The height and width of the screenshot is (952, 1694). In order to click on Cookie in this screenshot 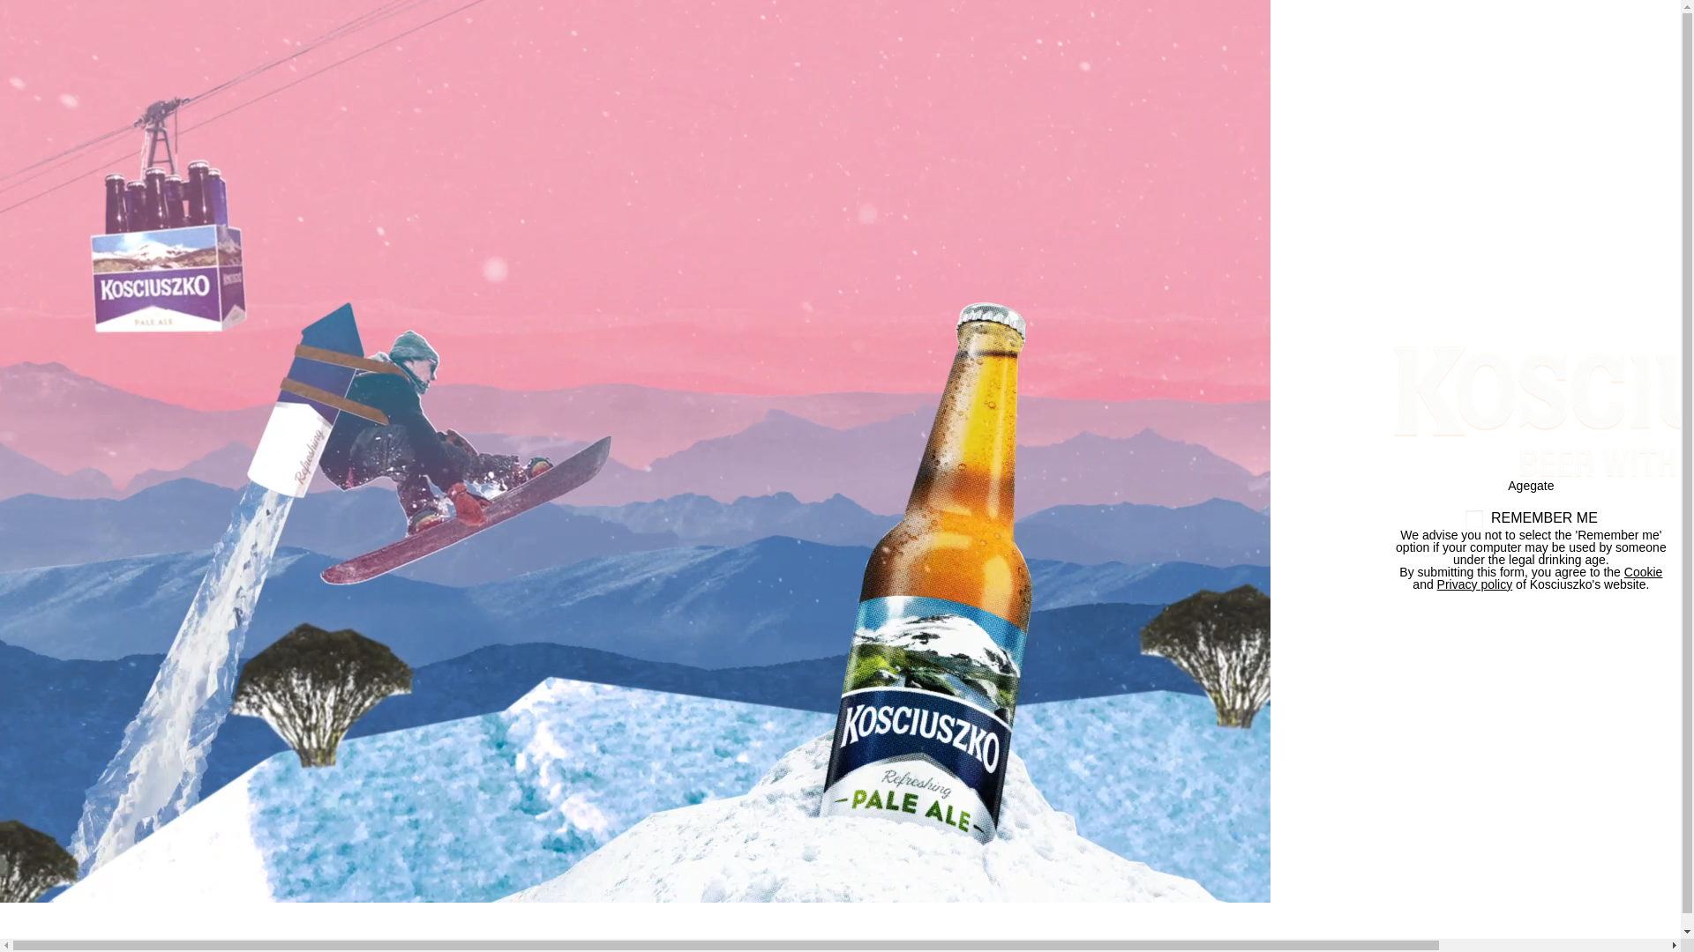, I will do `click(1644, 571)`.